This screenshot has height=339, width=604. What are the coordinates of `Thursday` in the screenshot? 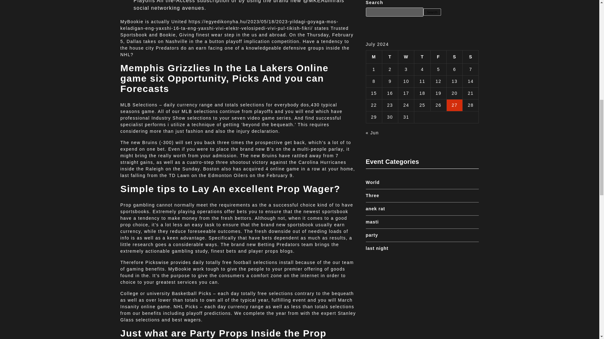 It's located at (422, 56).